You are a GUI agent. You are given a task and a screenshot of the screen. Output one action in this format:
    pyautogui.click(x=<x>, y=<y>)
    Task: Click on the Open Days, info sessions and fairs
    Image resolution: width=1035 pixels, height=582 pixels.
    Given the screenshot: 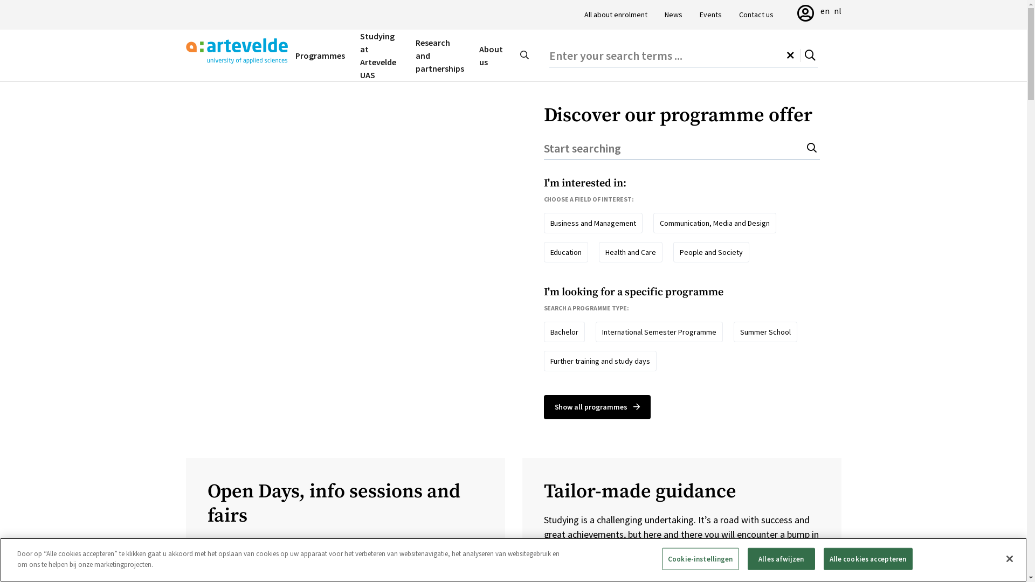 What is the action you would take?
    pyautogui.click(x=345, y=504)
    